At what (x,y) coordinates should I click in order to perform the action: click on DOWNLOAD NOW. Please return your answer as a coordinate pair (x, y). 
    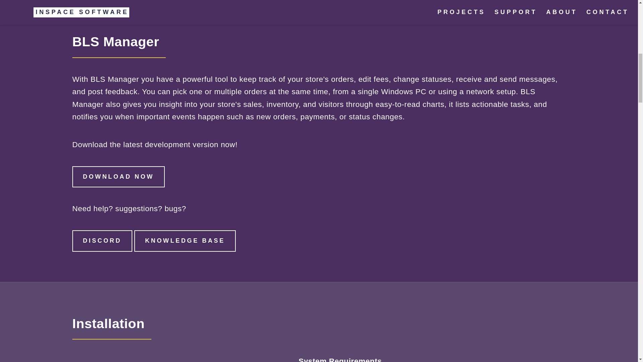
    Looking at the image, I should click on (118, 177).